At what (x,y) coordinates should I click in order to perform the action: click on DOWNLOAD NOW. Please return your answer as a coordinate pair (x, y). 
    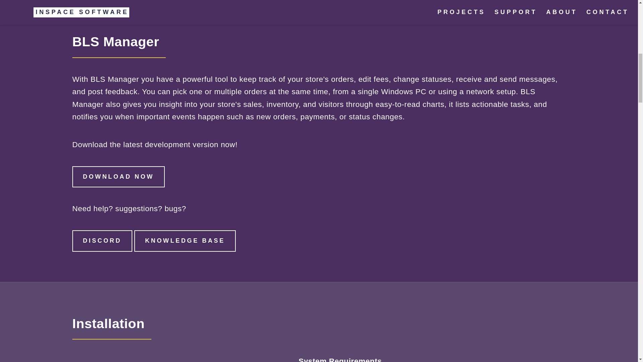
    Looking at the image, I should click on (118, 177).